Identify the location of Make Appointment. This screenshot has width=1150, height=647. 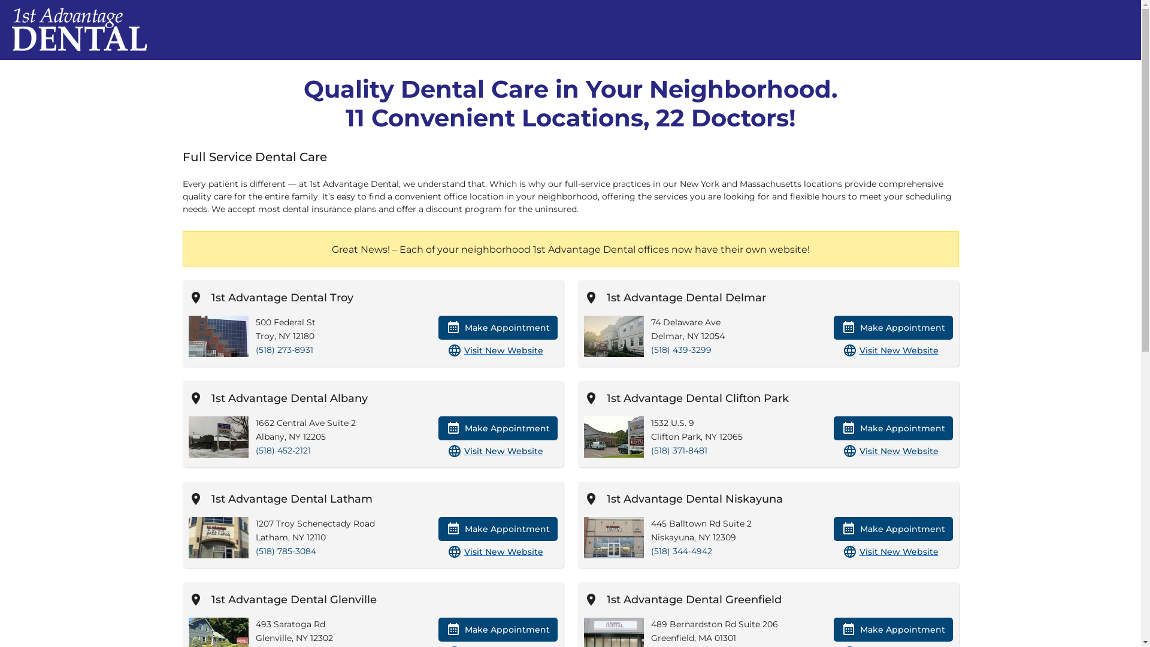
(498, 328).